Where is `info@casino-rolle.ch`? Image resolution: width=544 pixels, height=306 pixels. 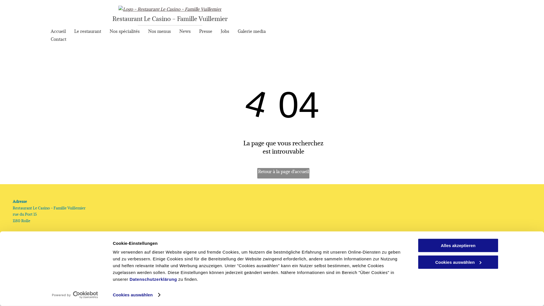
info@casino-rolle.ch is located at coordinates (31, 263).